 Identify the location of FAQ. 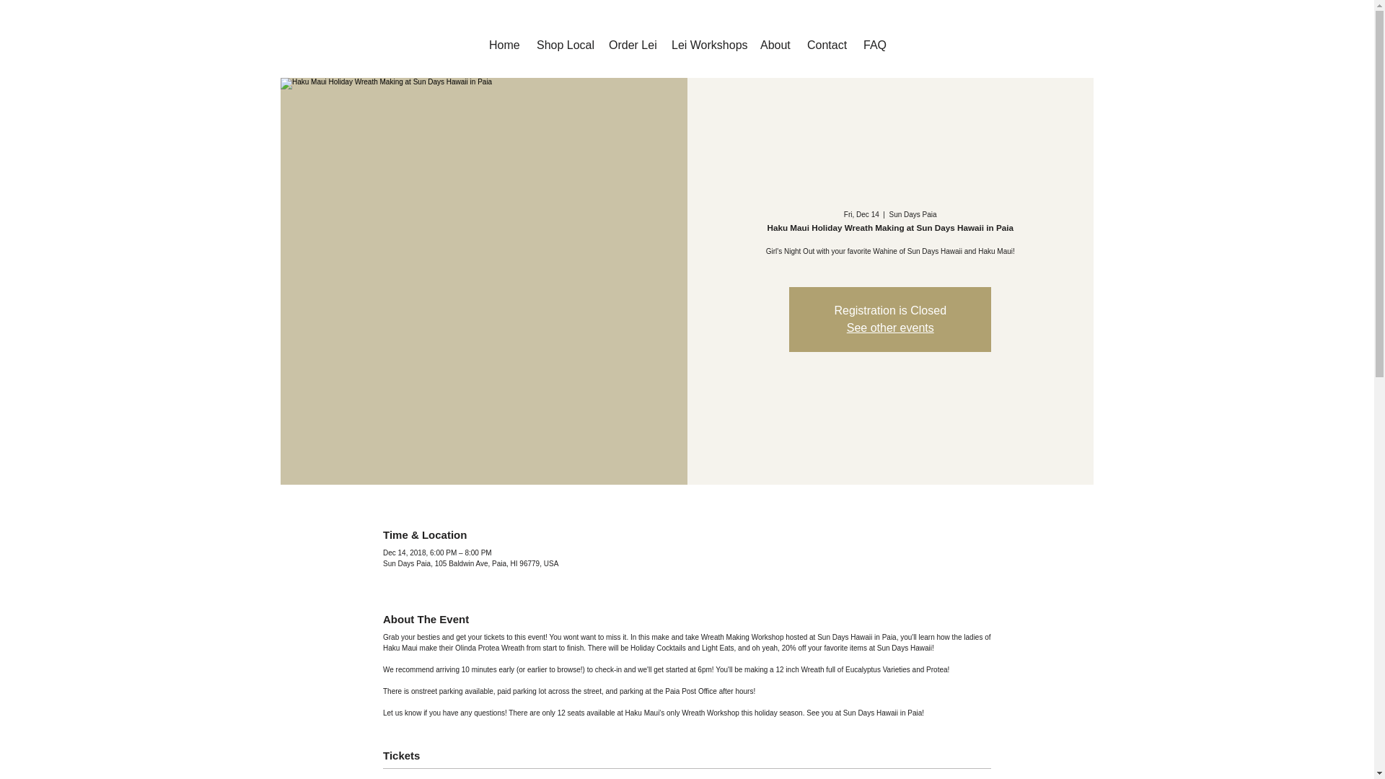
(874, 39).